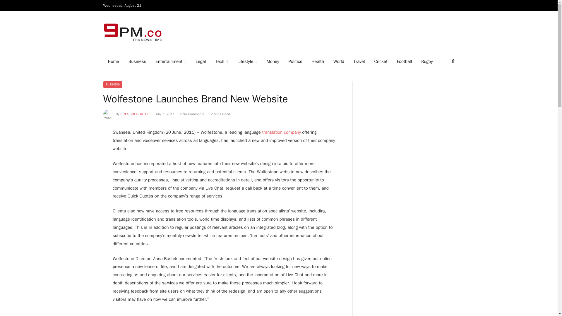 The height and width of the screenshot is (316, 562). I want to click on Business, so click(137, 61).